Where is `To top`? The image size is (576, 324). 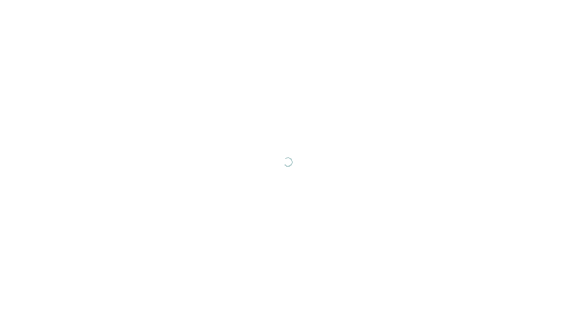
To top is located at coordinates (478, 317).